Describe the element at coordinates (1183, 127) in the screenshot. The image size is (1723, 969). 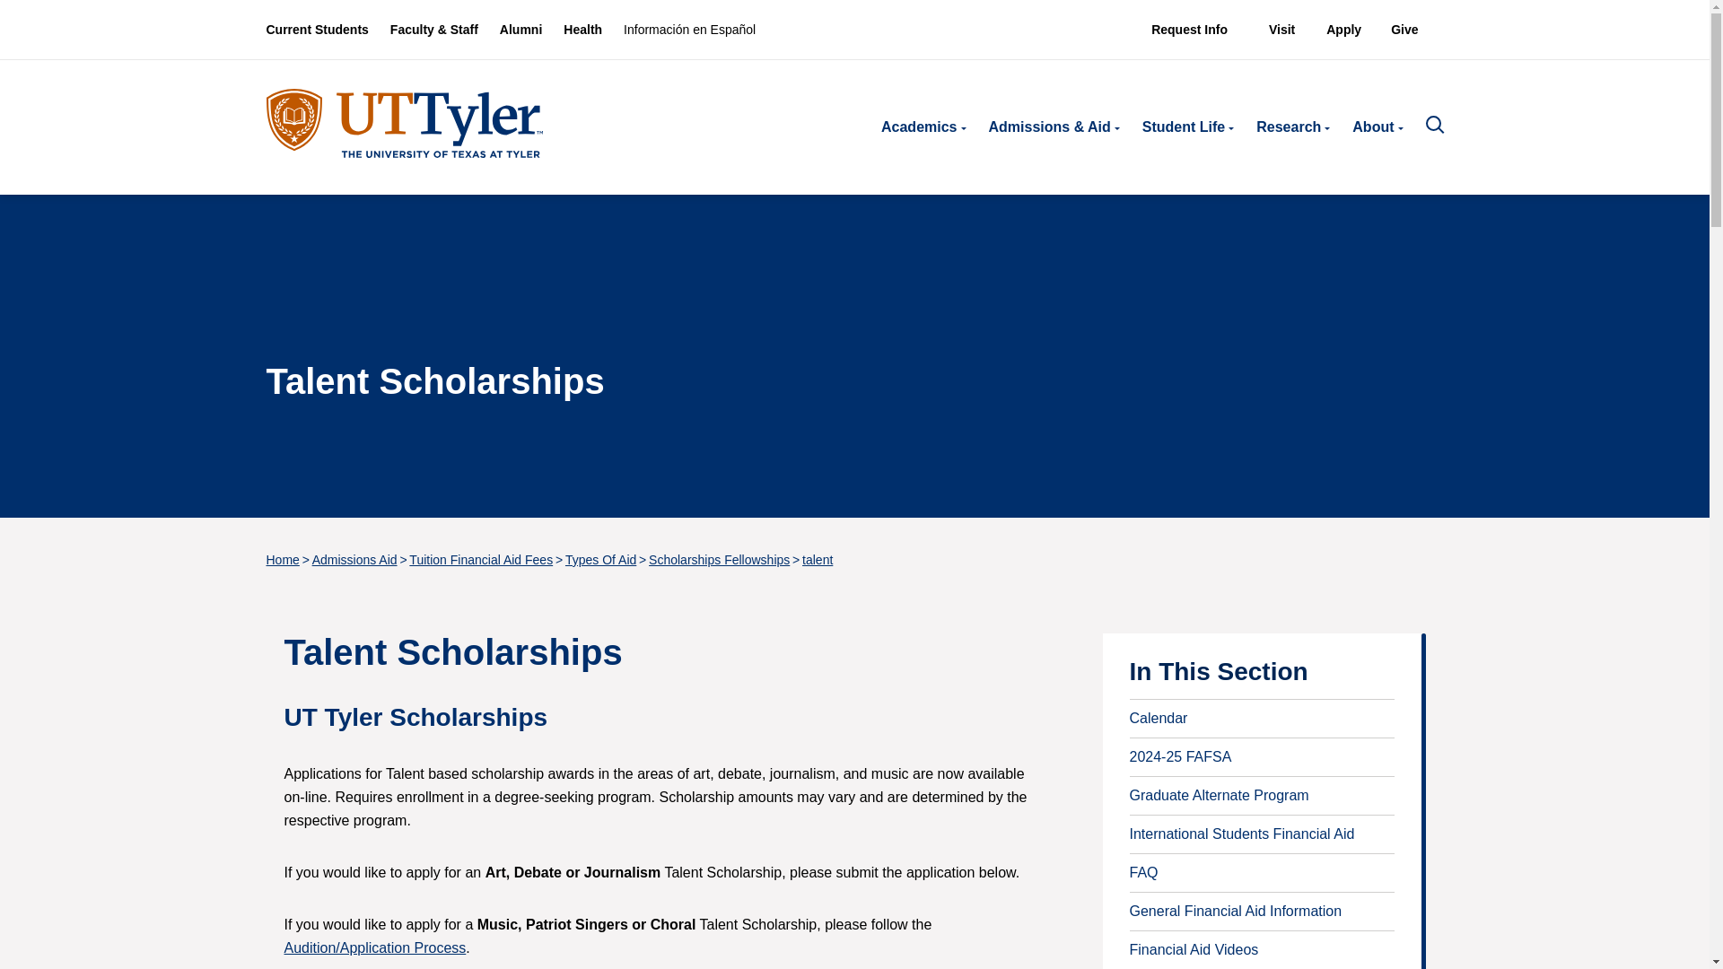
I see `Student Life` at that location.